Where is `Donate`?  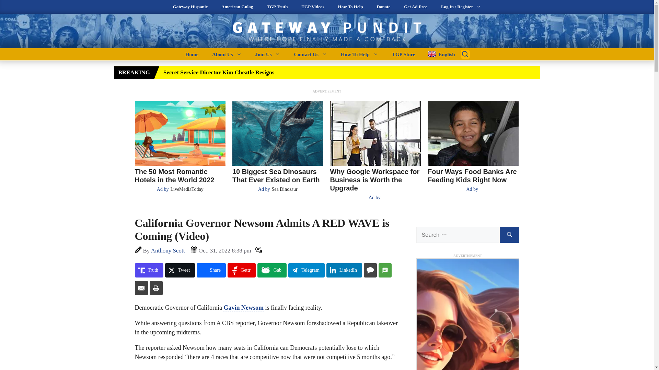
Donate is located at coordinates (383, 7).